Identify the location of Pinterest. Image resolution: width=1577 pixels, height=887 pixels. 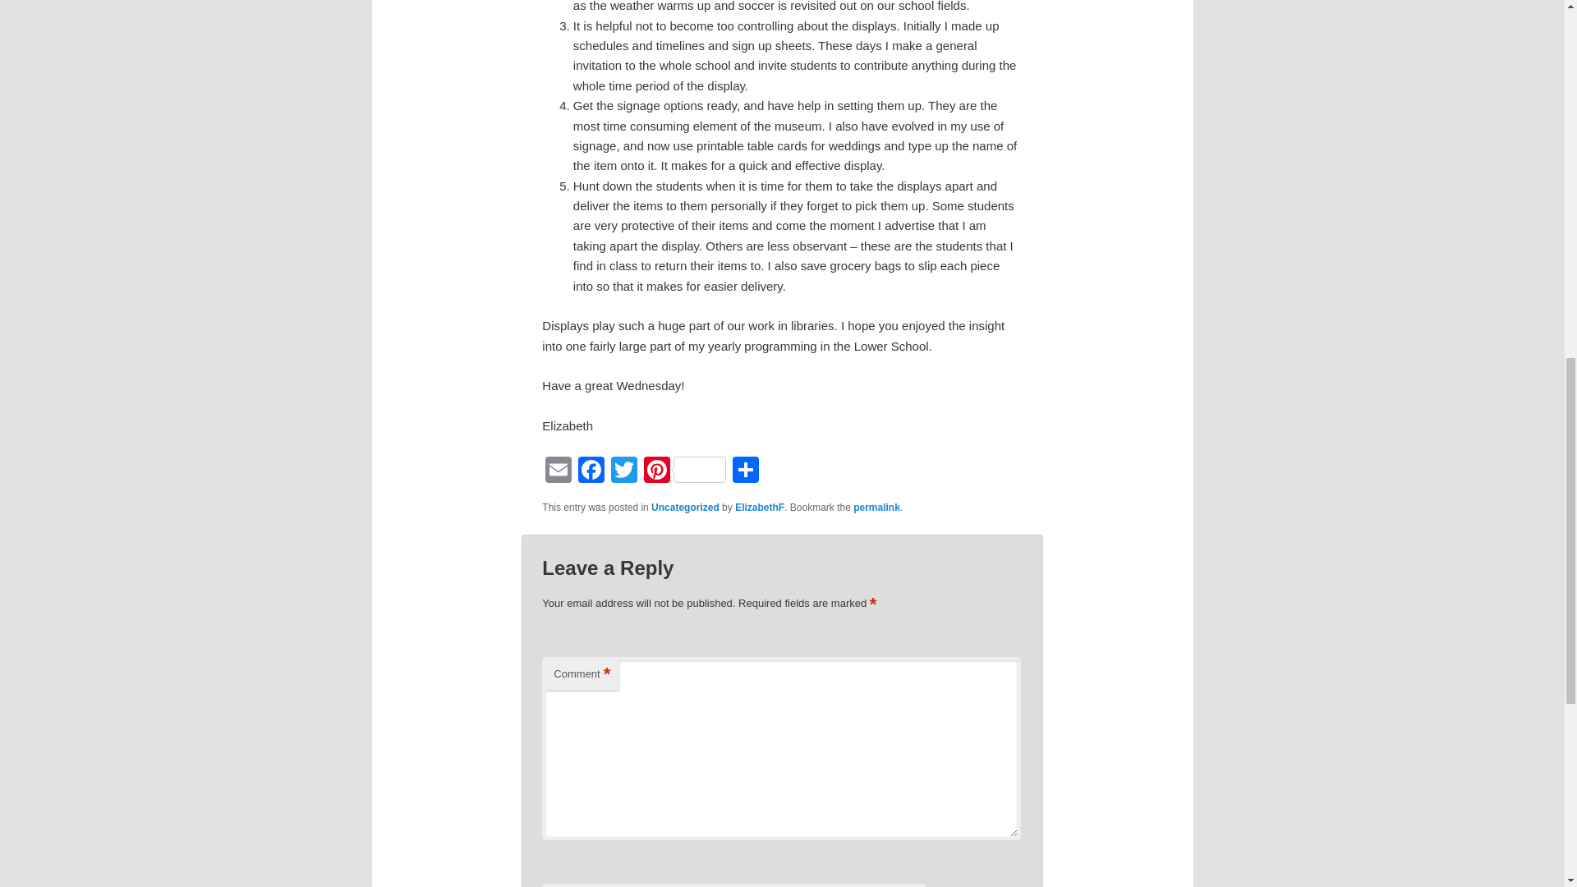
(684, 471).